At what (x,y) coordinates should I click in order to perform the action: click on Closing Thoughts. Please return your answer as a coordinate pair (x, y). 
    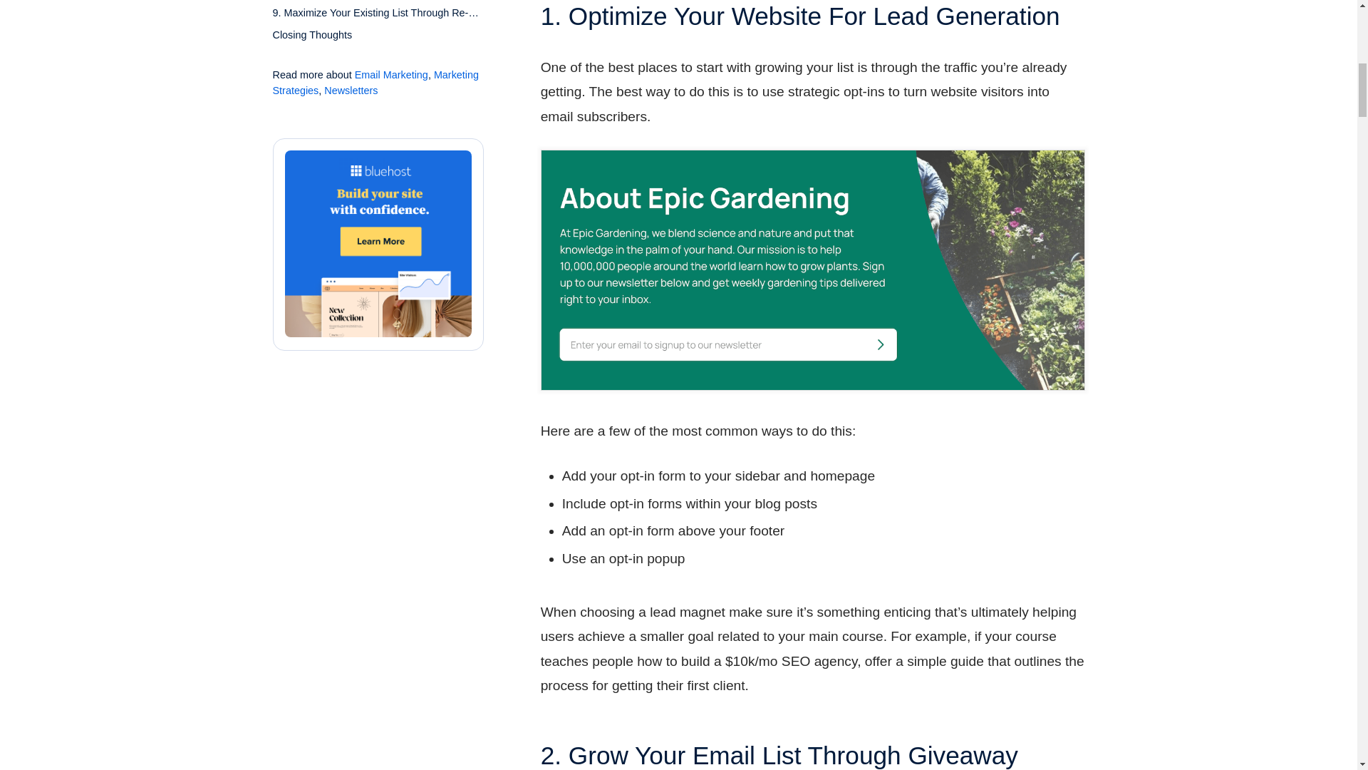
    Looking at the image, I should click on (312, 38).